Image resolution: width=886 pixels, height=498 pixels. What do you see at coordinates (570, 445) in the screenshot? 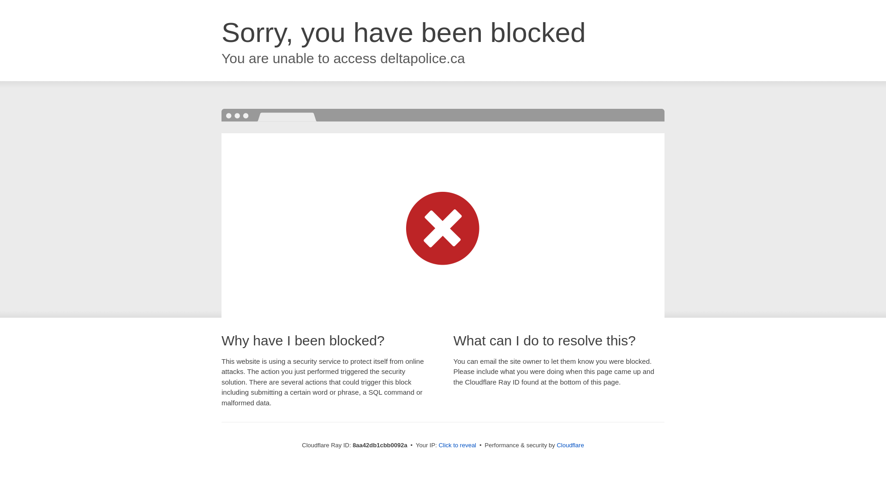
I see `Cloudflare` at bounding box center [570, 445].